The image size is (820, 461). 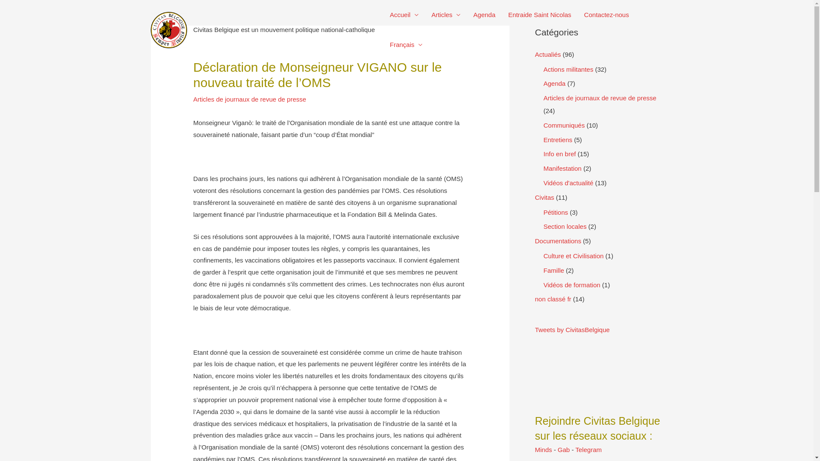 What do you see at coordinates (544, 197) in the screenshot?
I see `Civitas` at bounding box center [544, 197].